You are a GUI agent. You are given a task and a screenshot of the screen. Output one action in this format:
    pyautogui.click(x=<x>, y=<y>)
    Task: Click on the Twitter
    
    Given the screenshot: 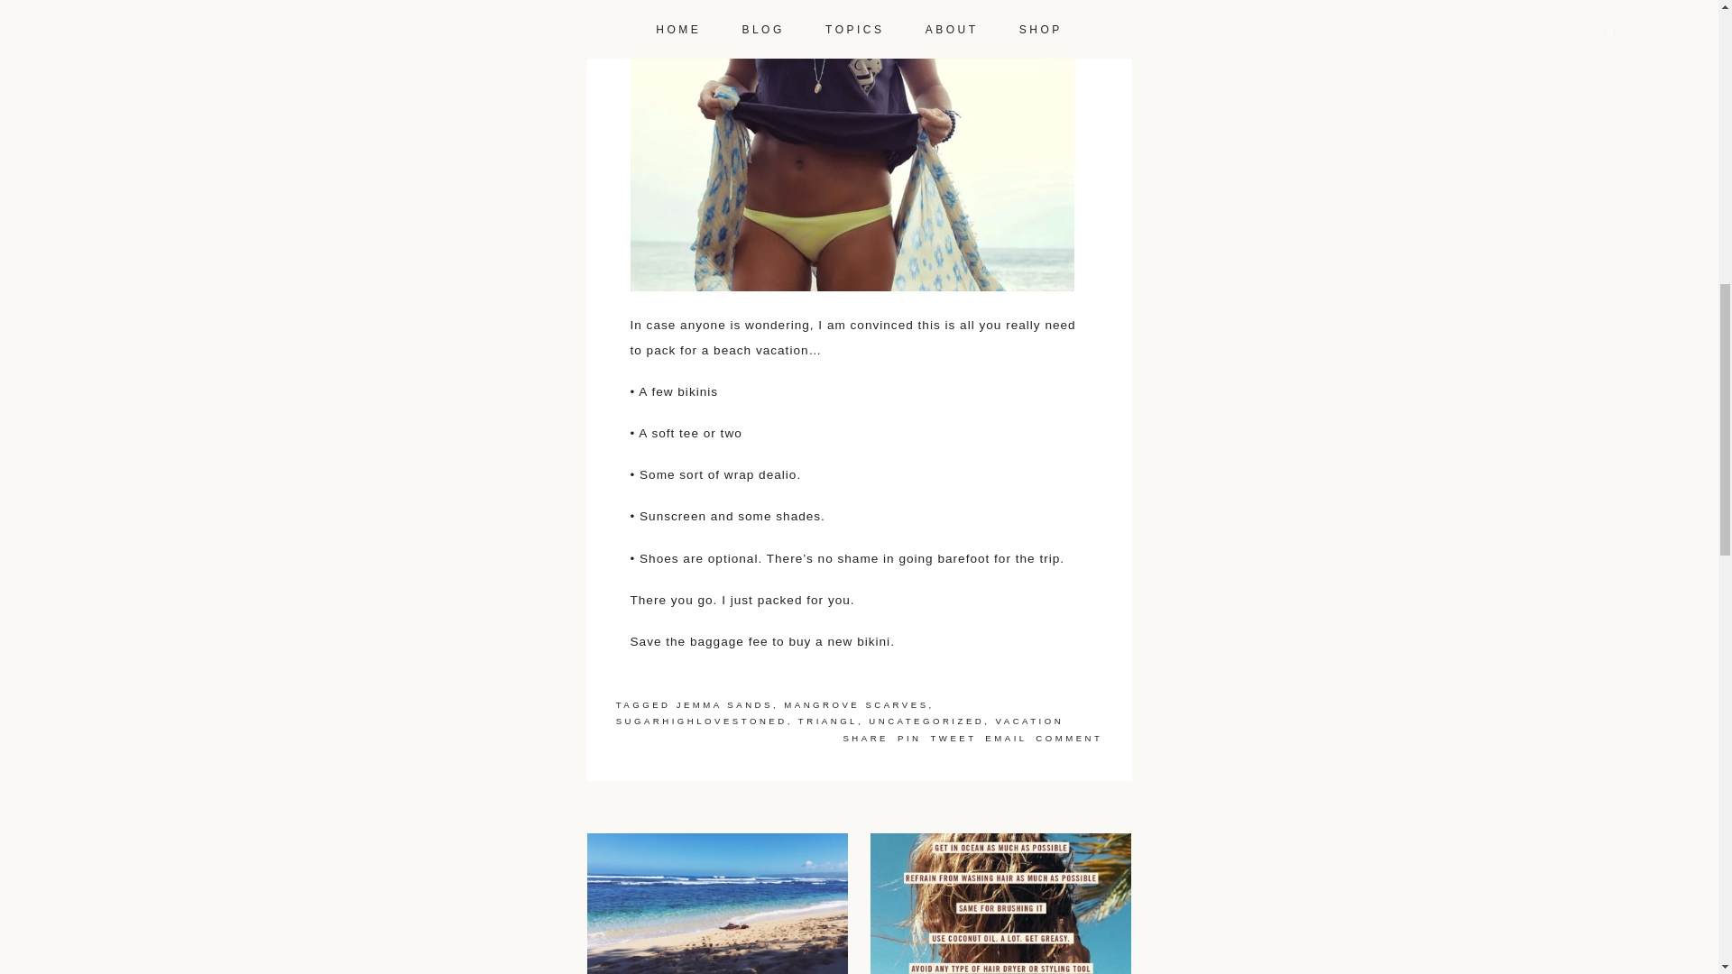 What is the action you would take?
    pyautogui.click(x=956, y=738)
    